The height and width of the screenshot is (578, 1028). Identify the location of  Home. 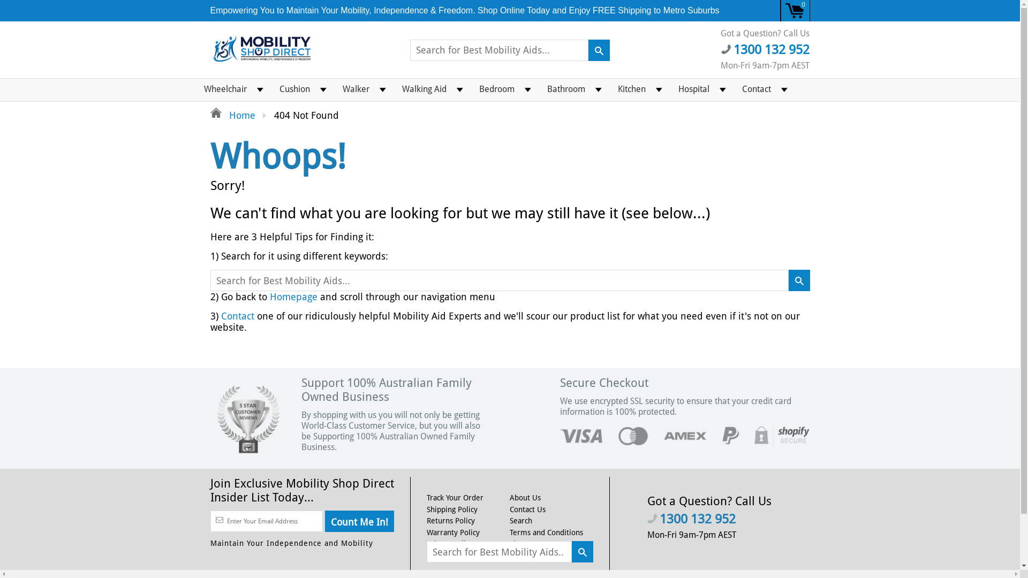
(232, 116).